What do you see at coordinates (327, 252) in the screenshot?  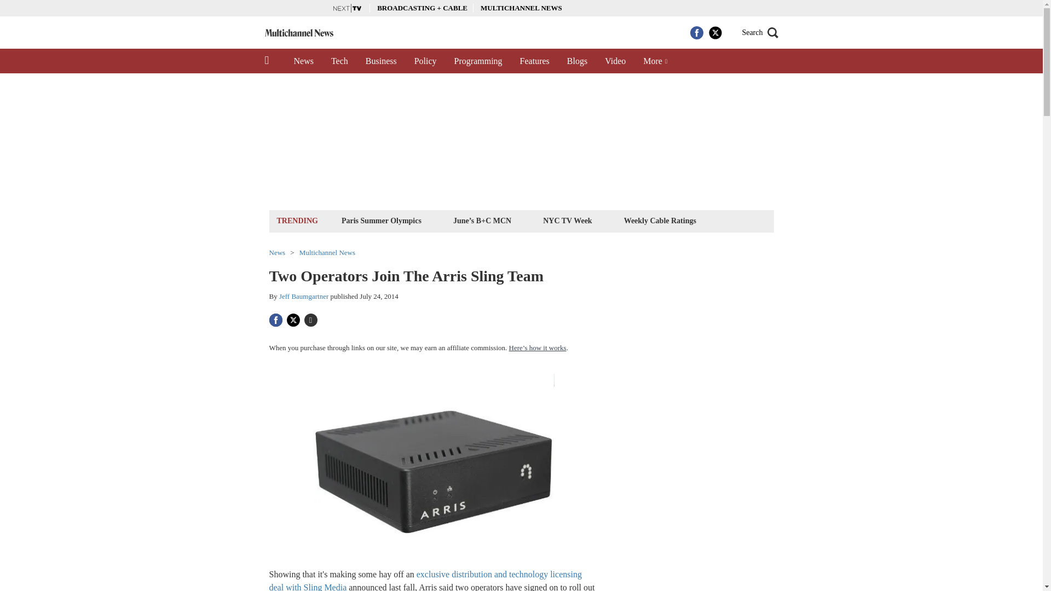 I see `Multichannel News` at bounding box center [327, 252].